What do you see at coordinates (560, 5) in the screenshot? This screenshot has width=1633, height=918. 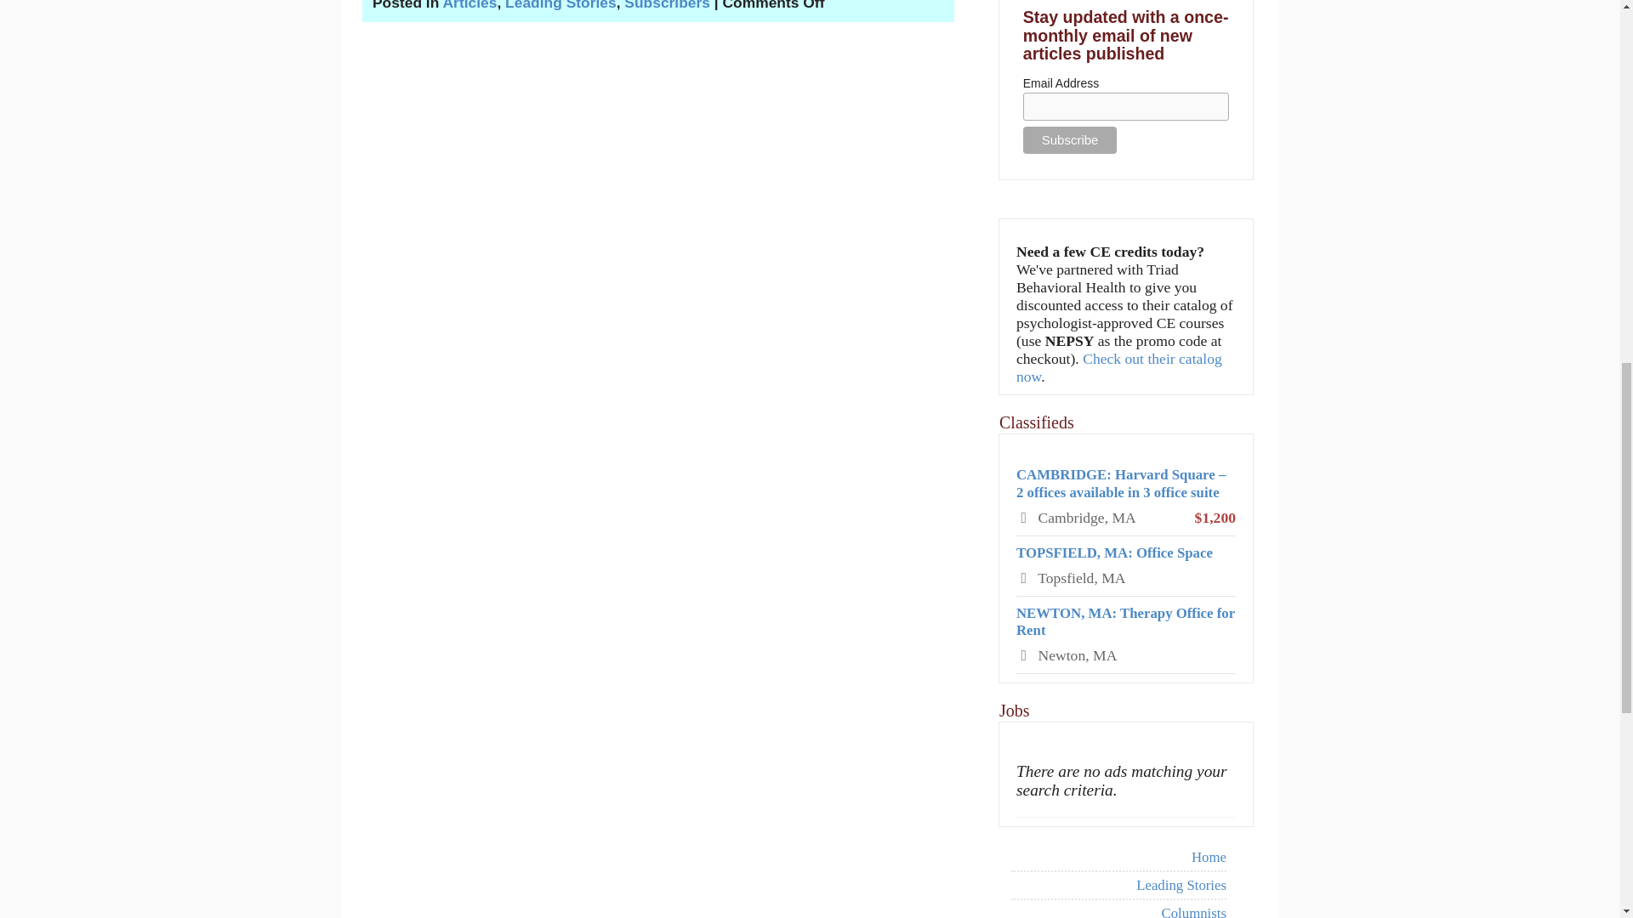 I see `Leading Stories` at bounding box center [560, 5].